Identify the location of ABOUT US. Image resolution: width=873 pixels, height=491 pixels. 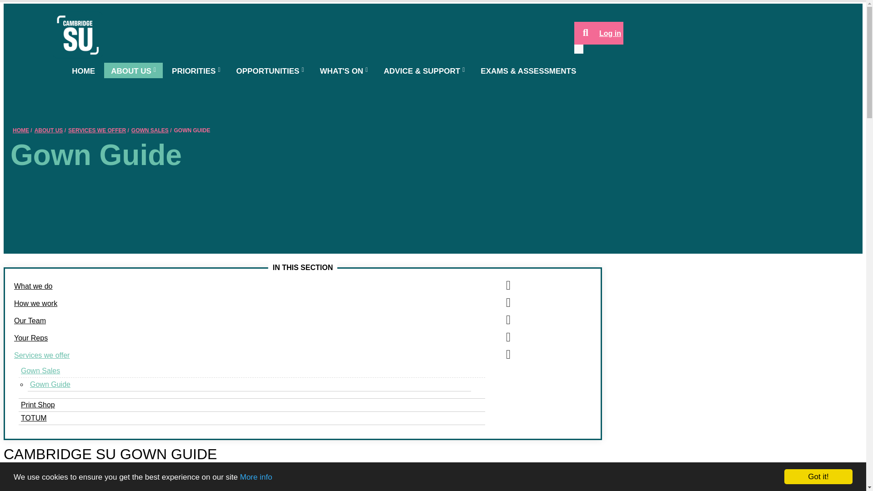
(133, 70).